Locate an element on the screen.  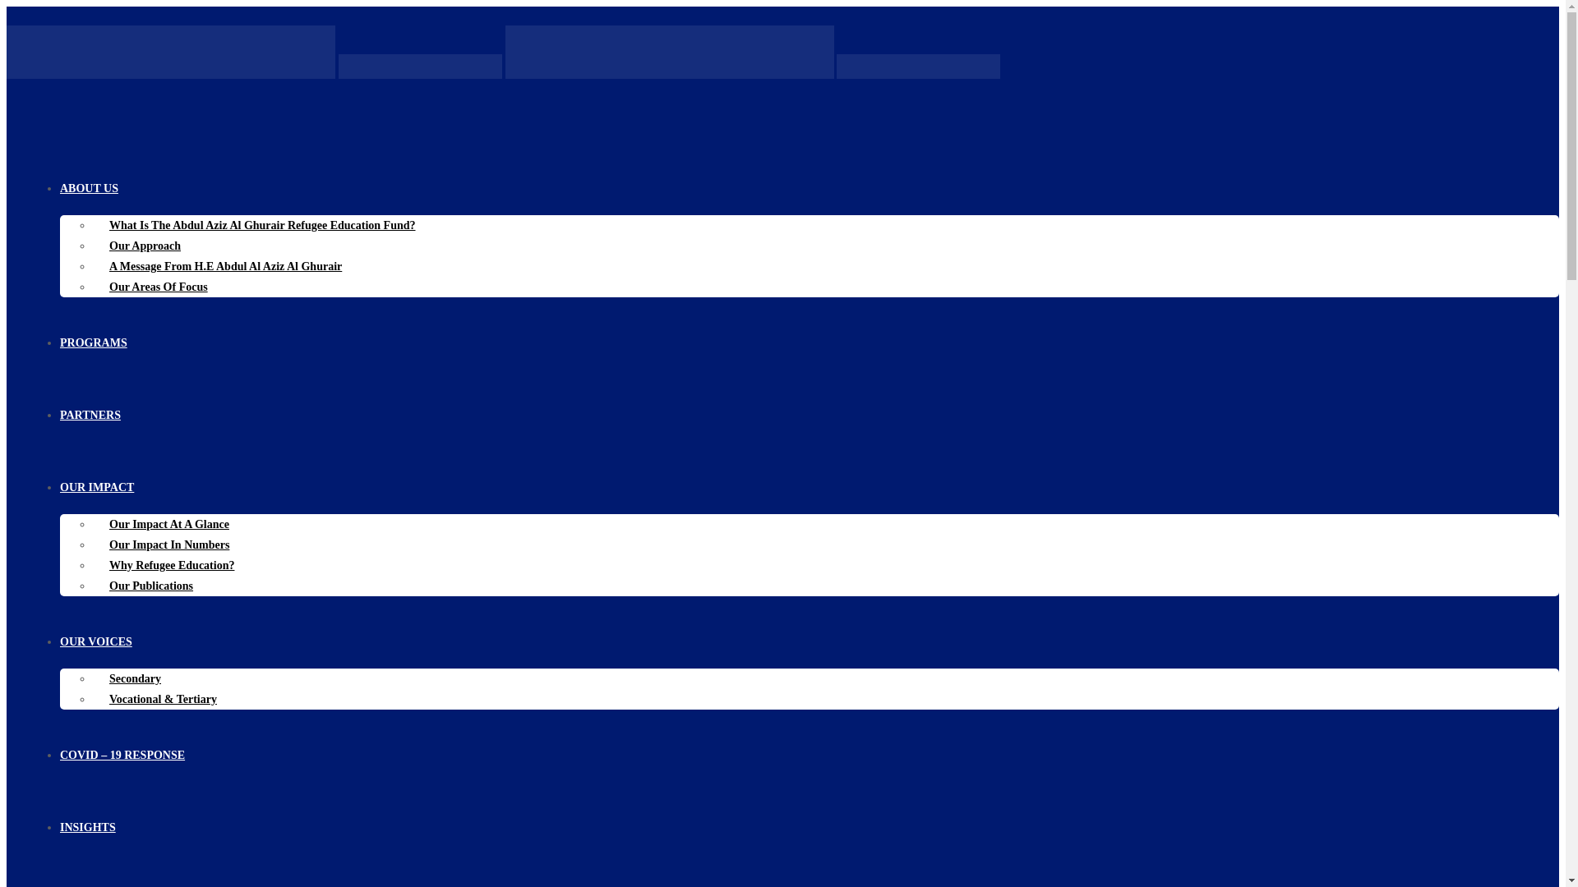
What Is The Abdul Aziz Al Ghurair Refugee Education Fund? is located at coordinates (263, 225).